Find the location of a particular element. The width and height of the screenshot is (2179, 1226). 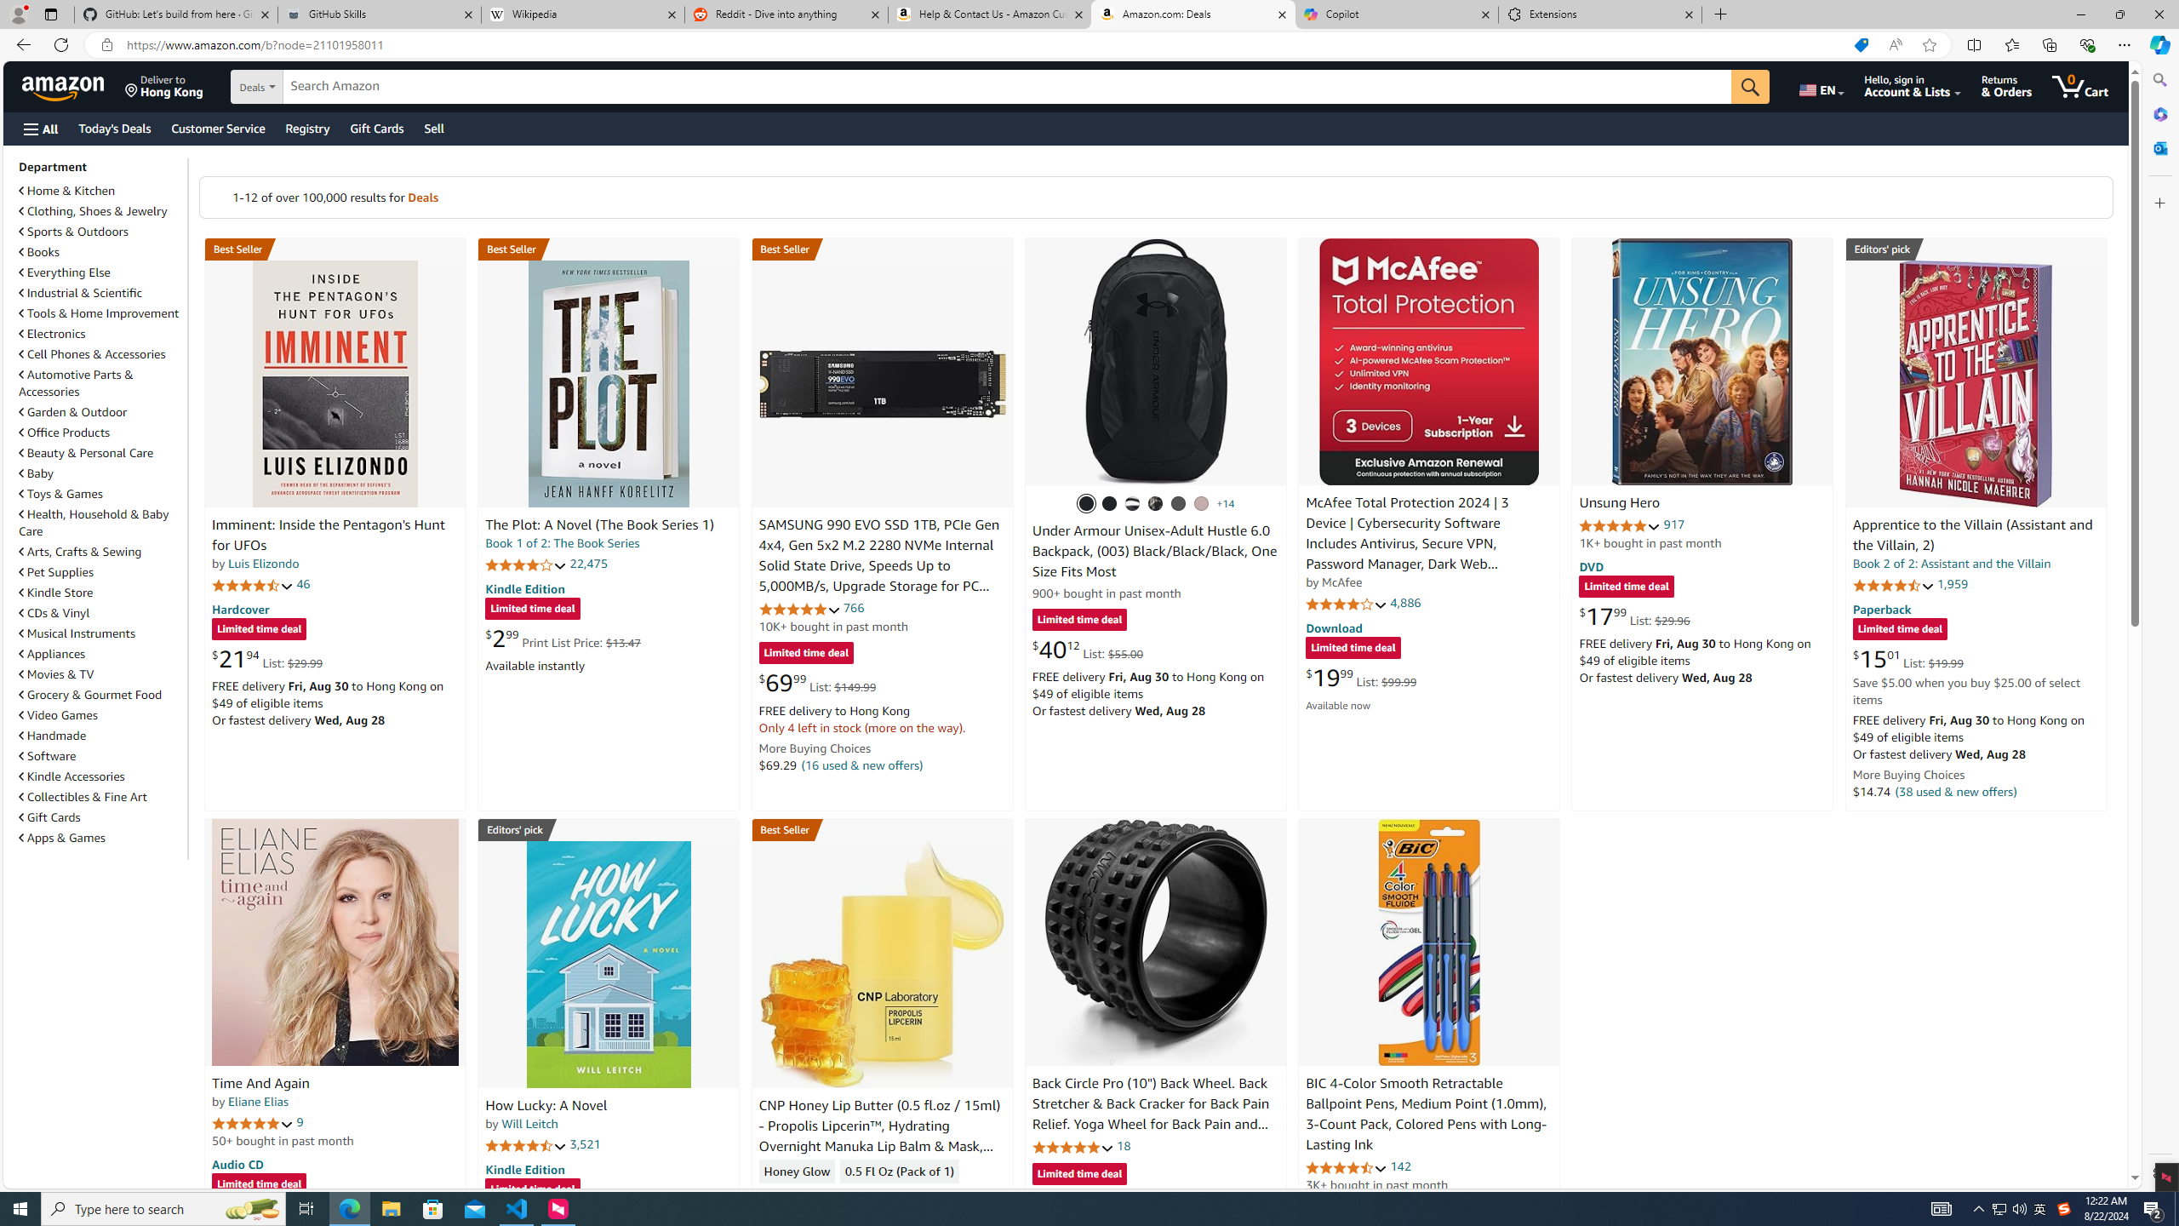

Amazon is located at coordinates (65, 86).